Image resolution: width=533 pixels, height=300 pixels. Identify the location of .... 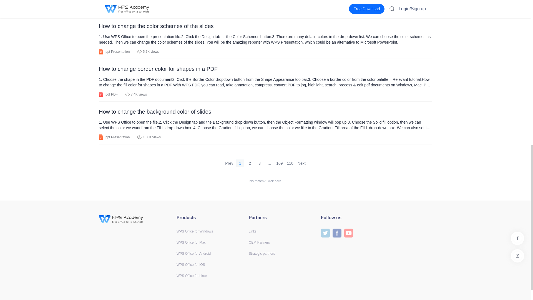
(269, 163).